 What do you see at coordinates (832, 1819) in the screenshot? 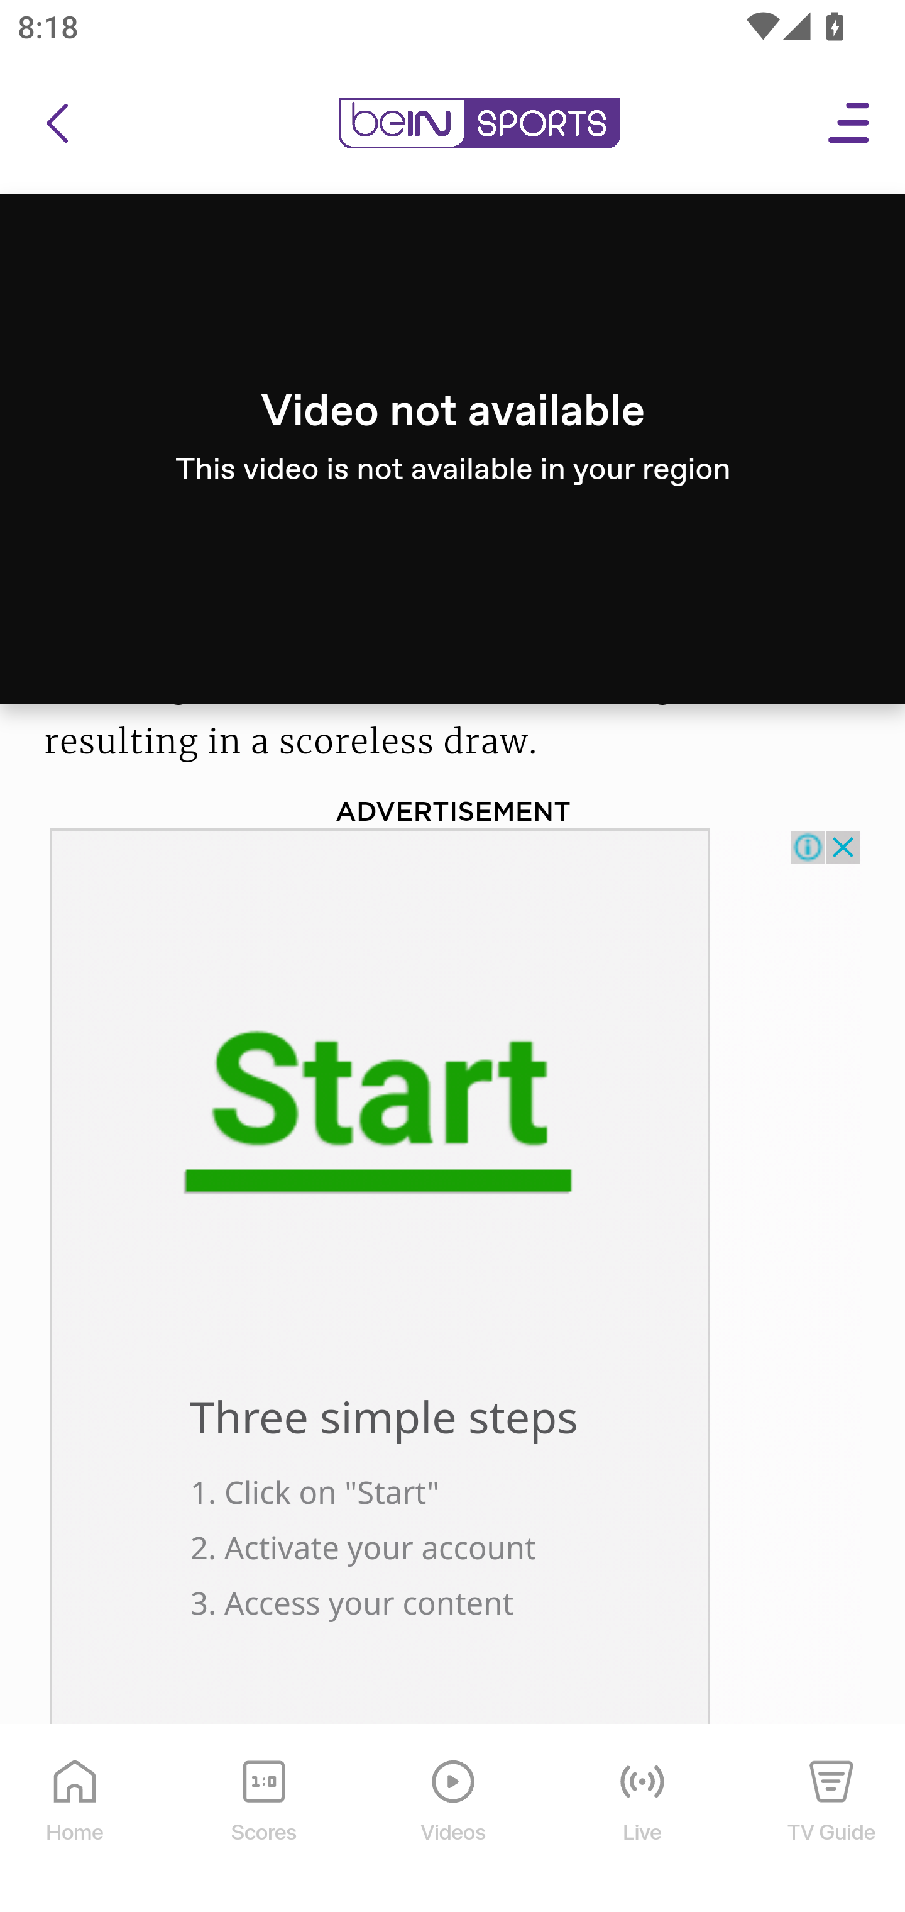
I see `TV Guide TV Guide Icon TV Guide` at bounding box center [832, 1819].